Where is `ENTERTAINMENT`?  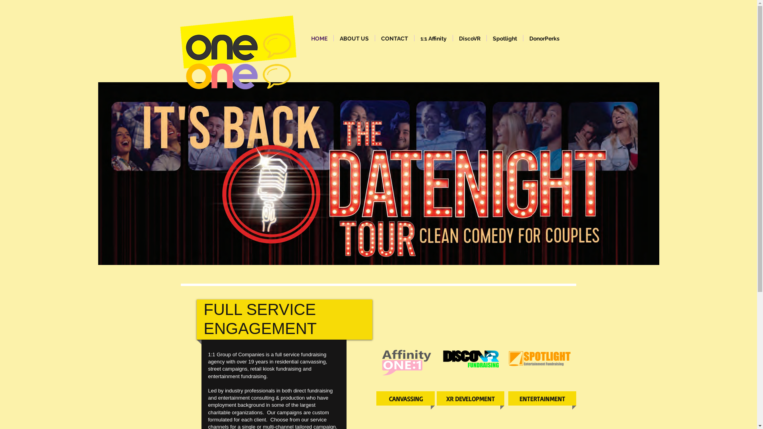 ENTERTAINMENT is located at coordinates (542, 399).